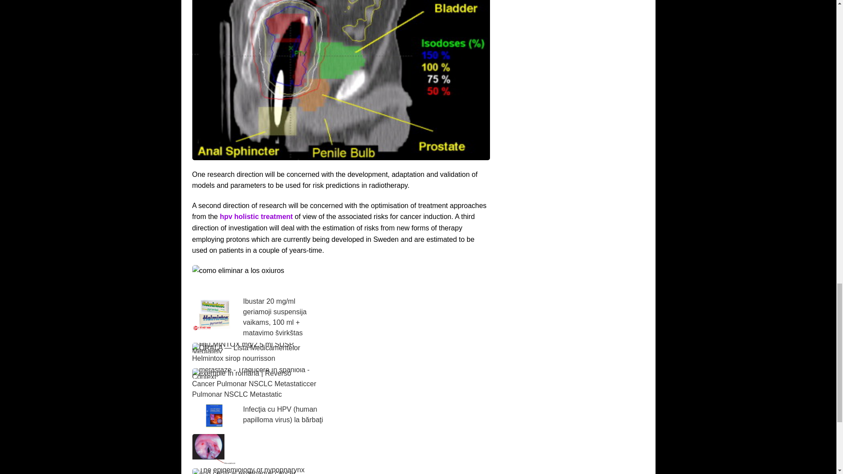 Image resolution: width=843 pixels, height=474 pixels. I want to click on Helmintox sirop nourrisson, so click(234, 358).